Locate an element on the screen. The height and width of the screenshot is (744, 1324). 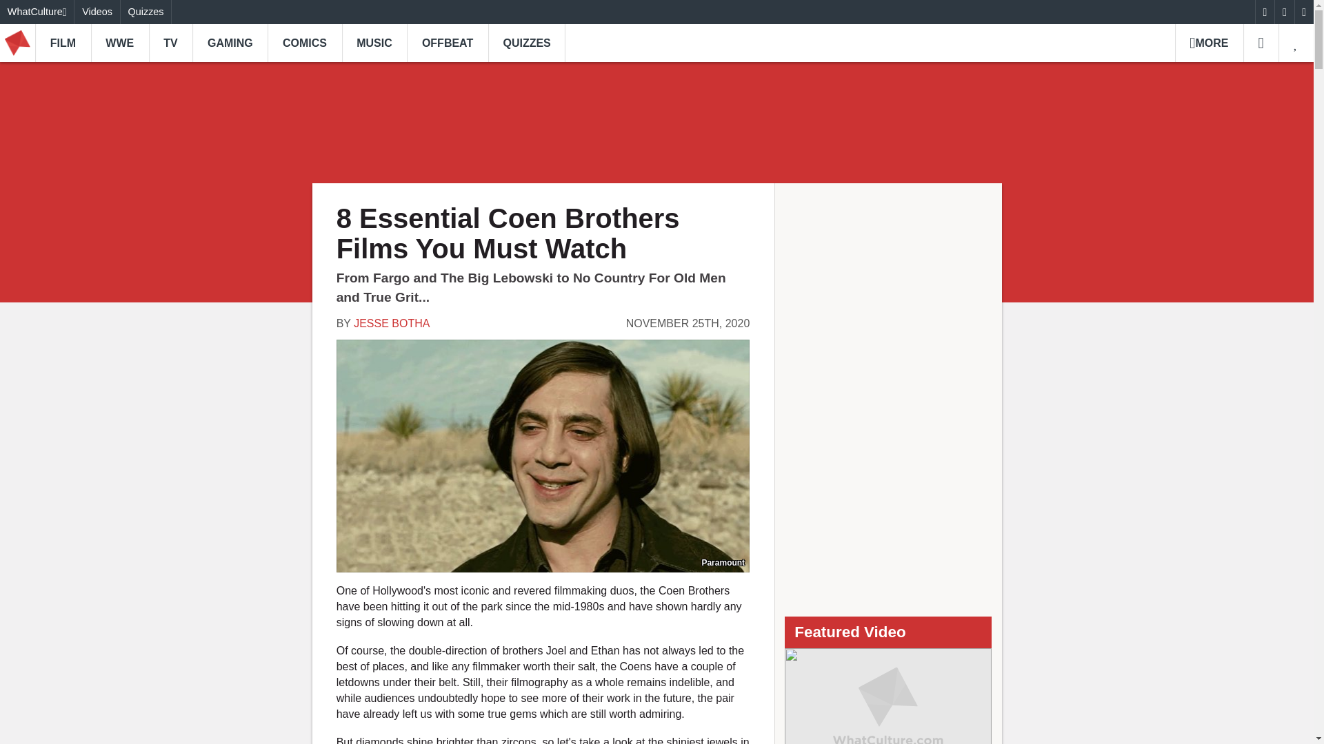
COMICS is located at coordinates (304, 43).